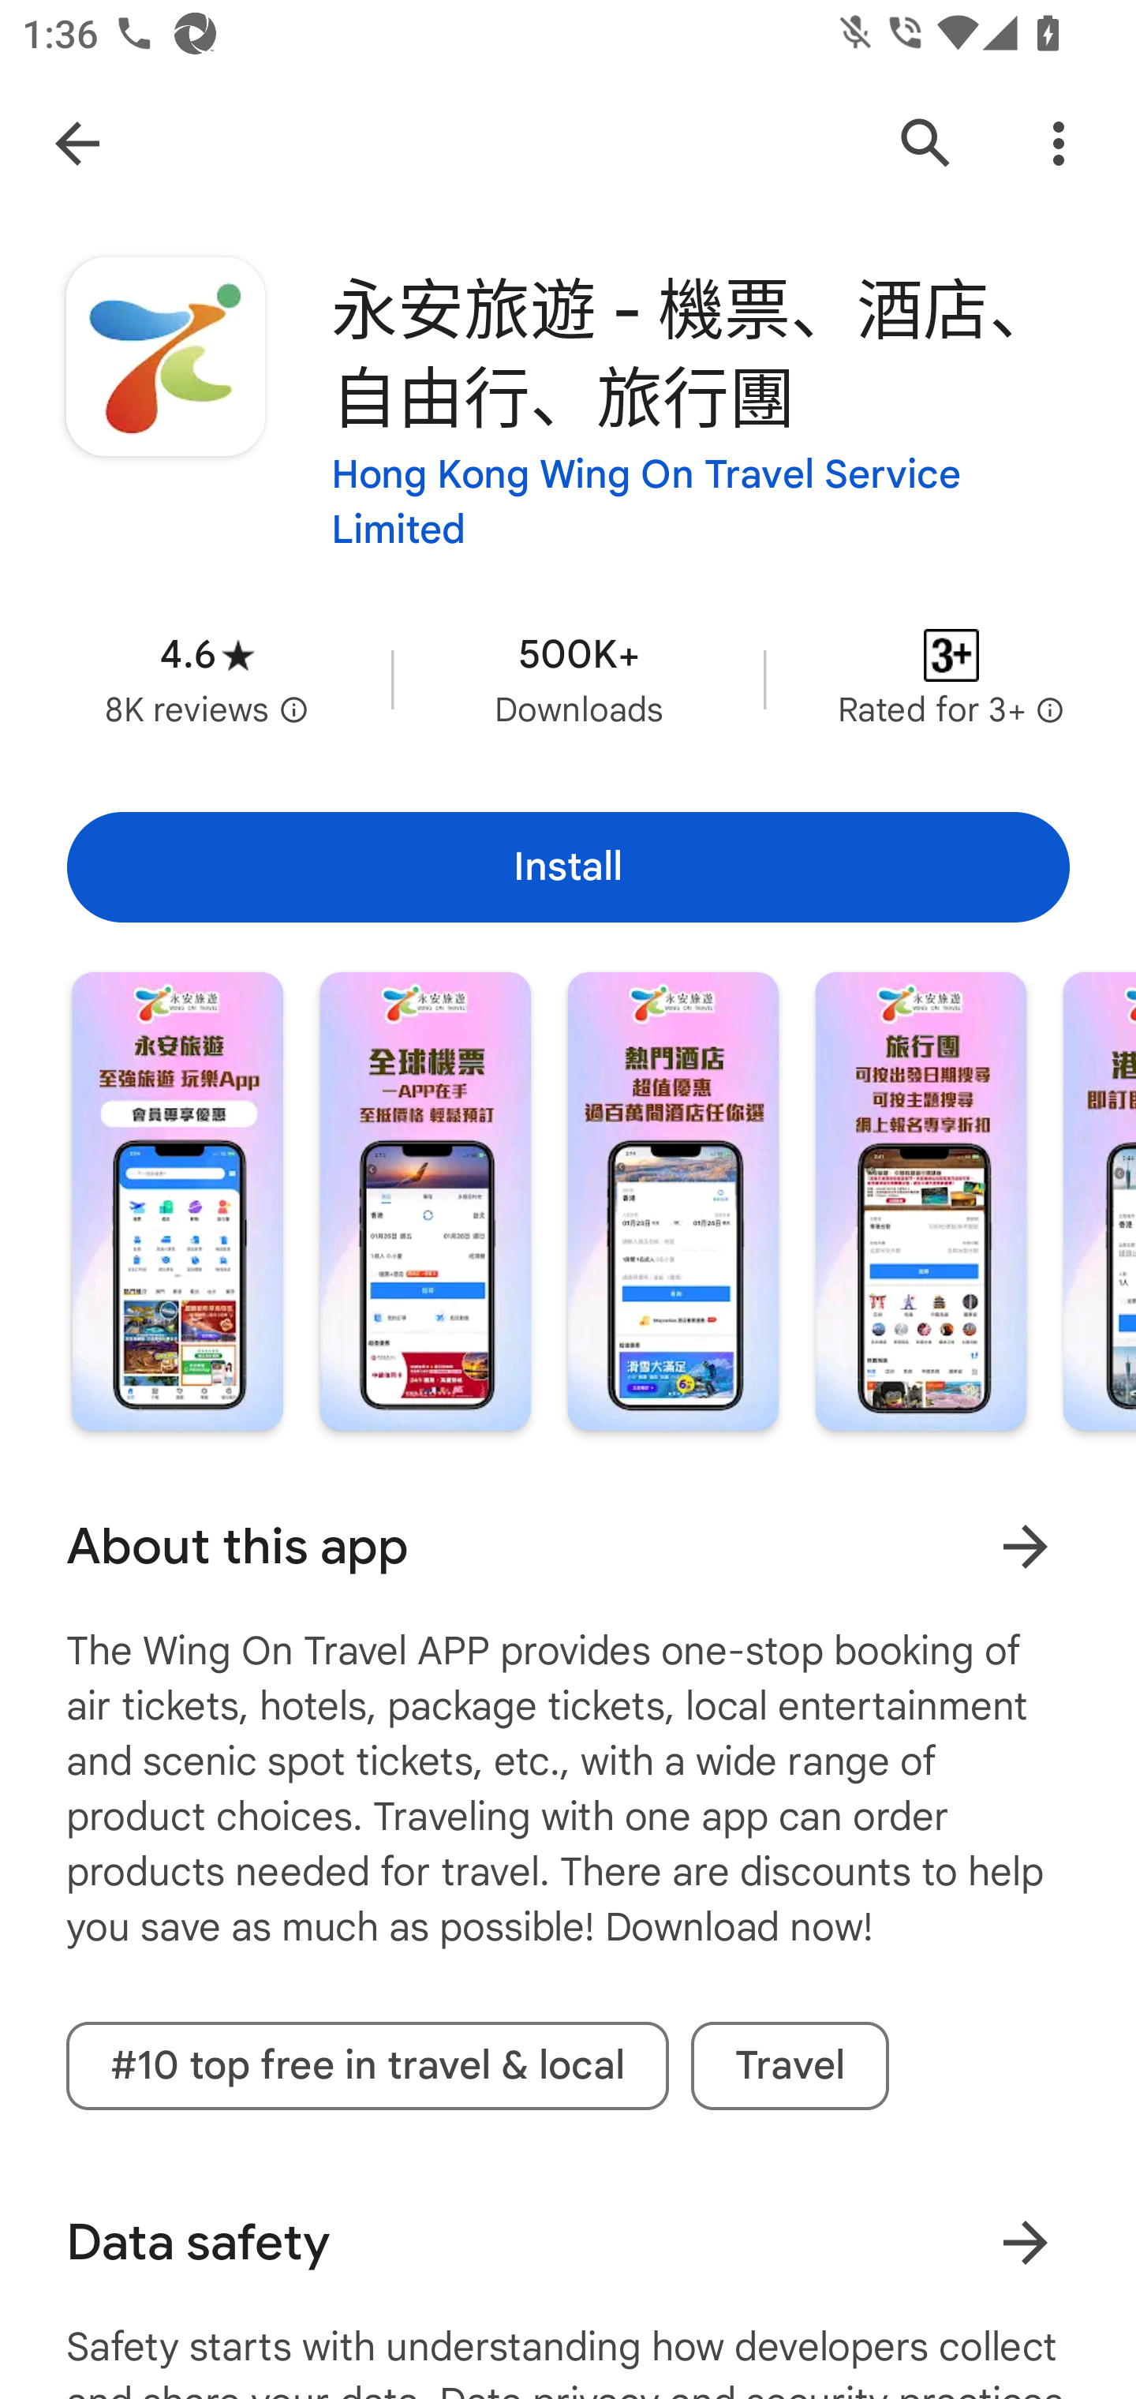 The image size is (1136, 2399). I want to click on #10 top free in travel & local tag, so click(368, 2066).